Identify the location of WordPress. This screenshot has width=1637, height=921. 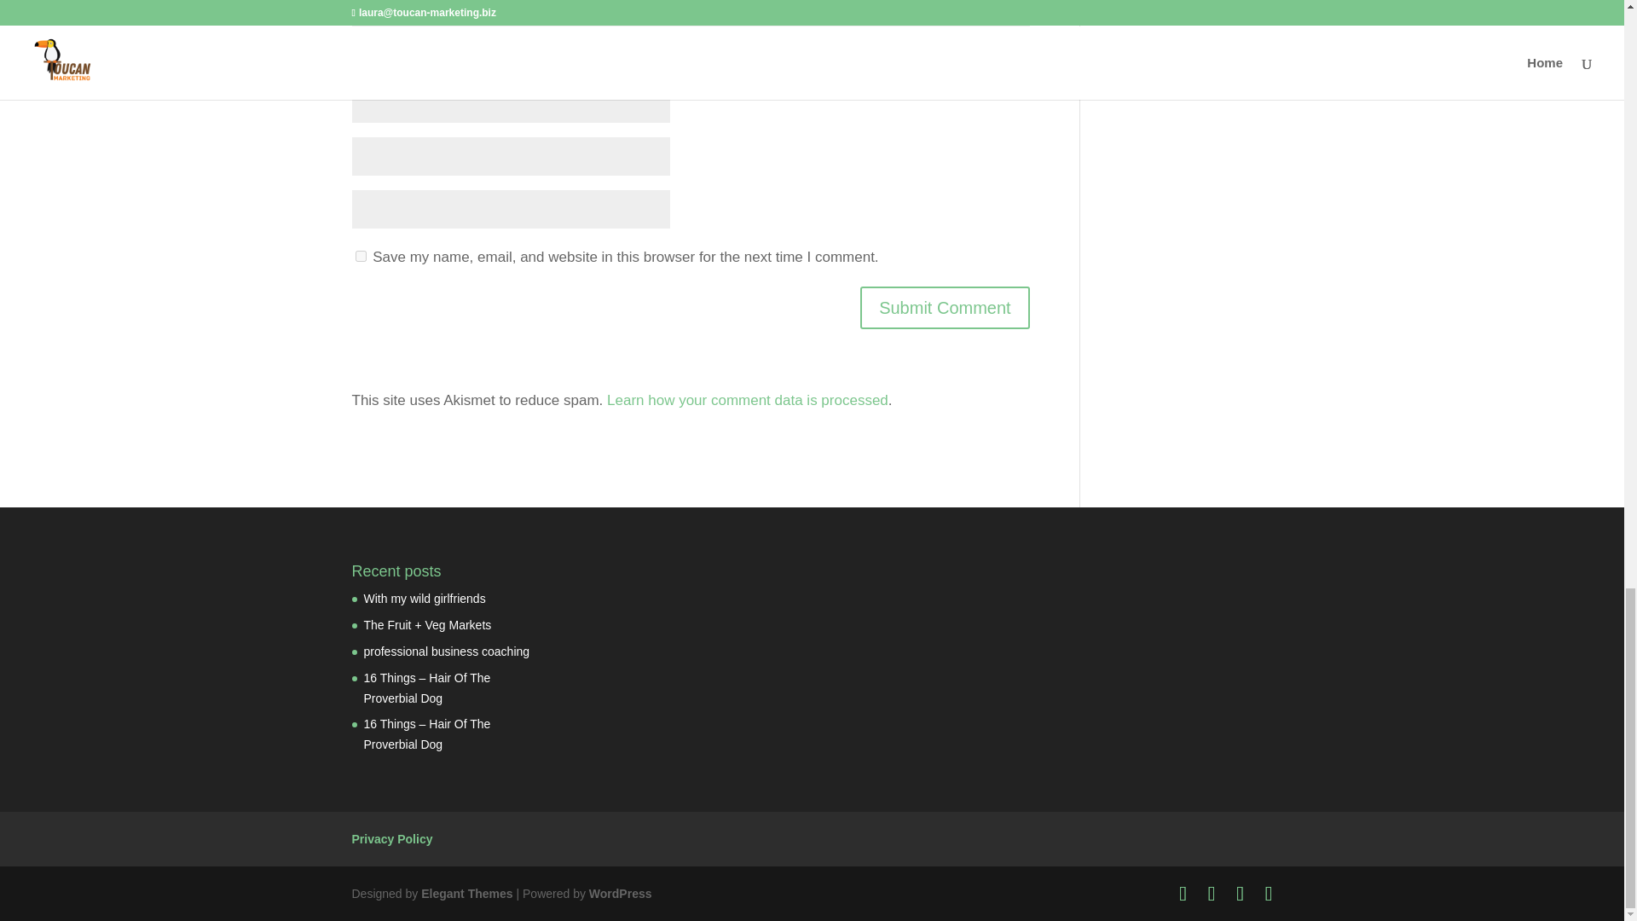
(621, 894).